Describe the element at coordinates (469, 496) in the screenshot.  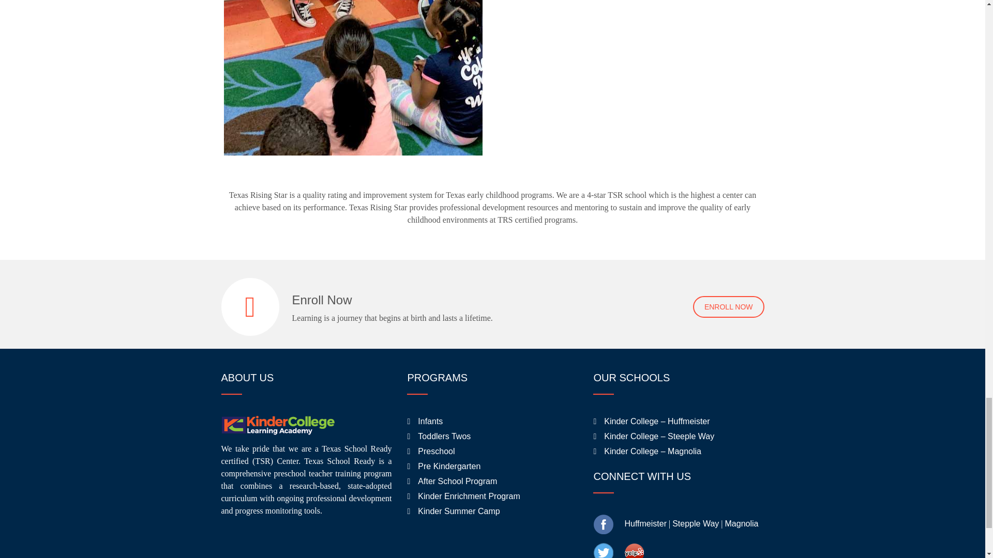
I see `Kinder Enrichment Program` at that location.